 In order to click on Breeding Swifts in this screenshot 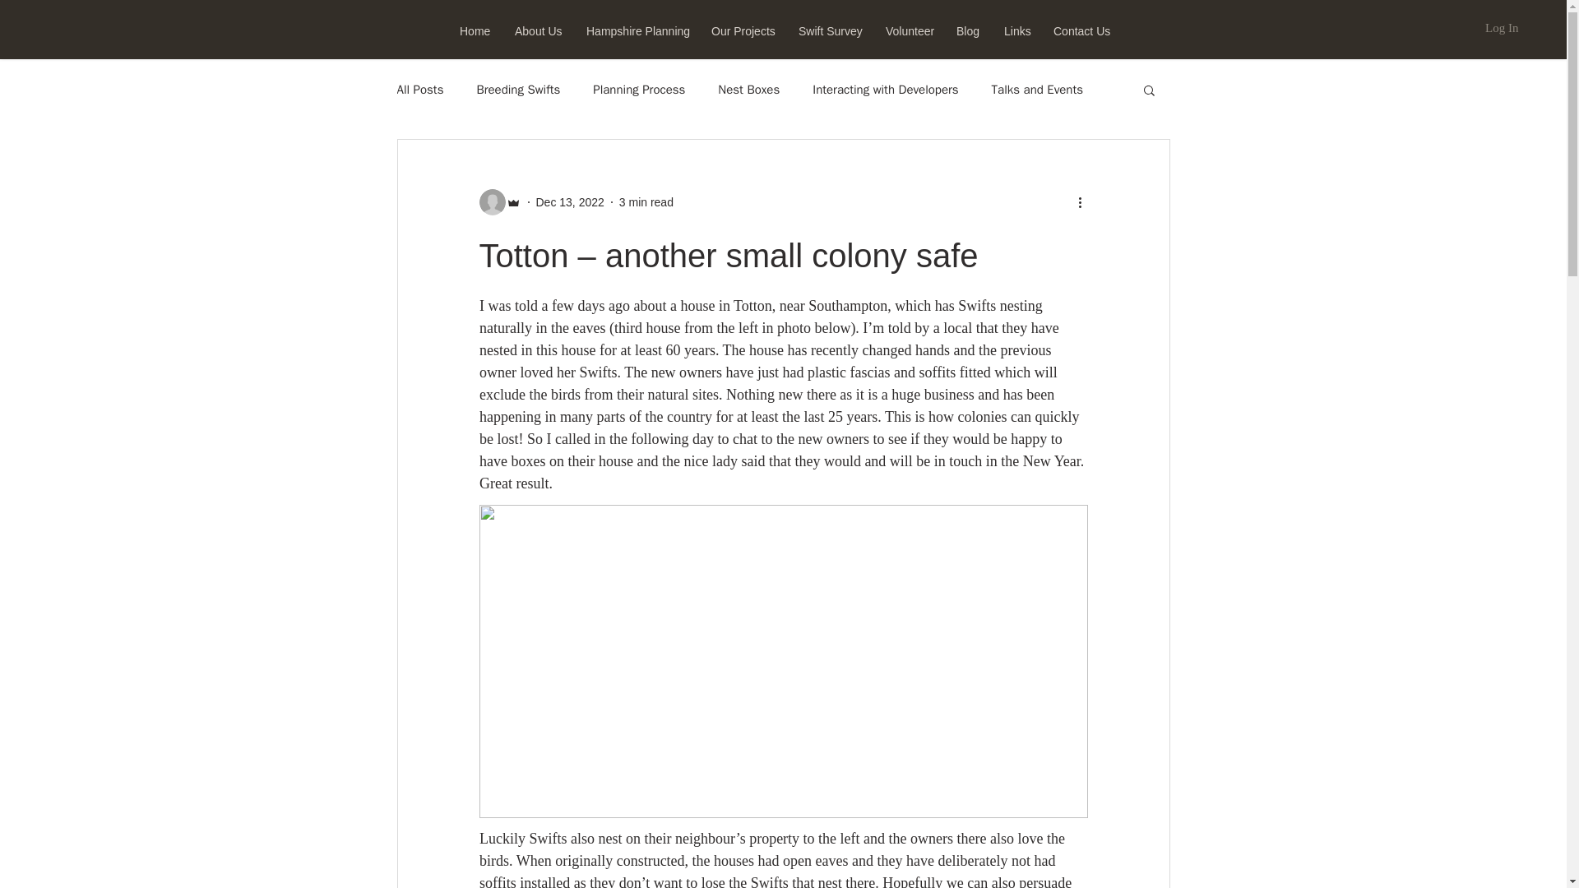, I will do `click(518, 90)`.